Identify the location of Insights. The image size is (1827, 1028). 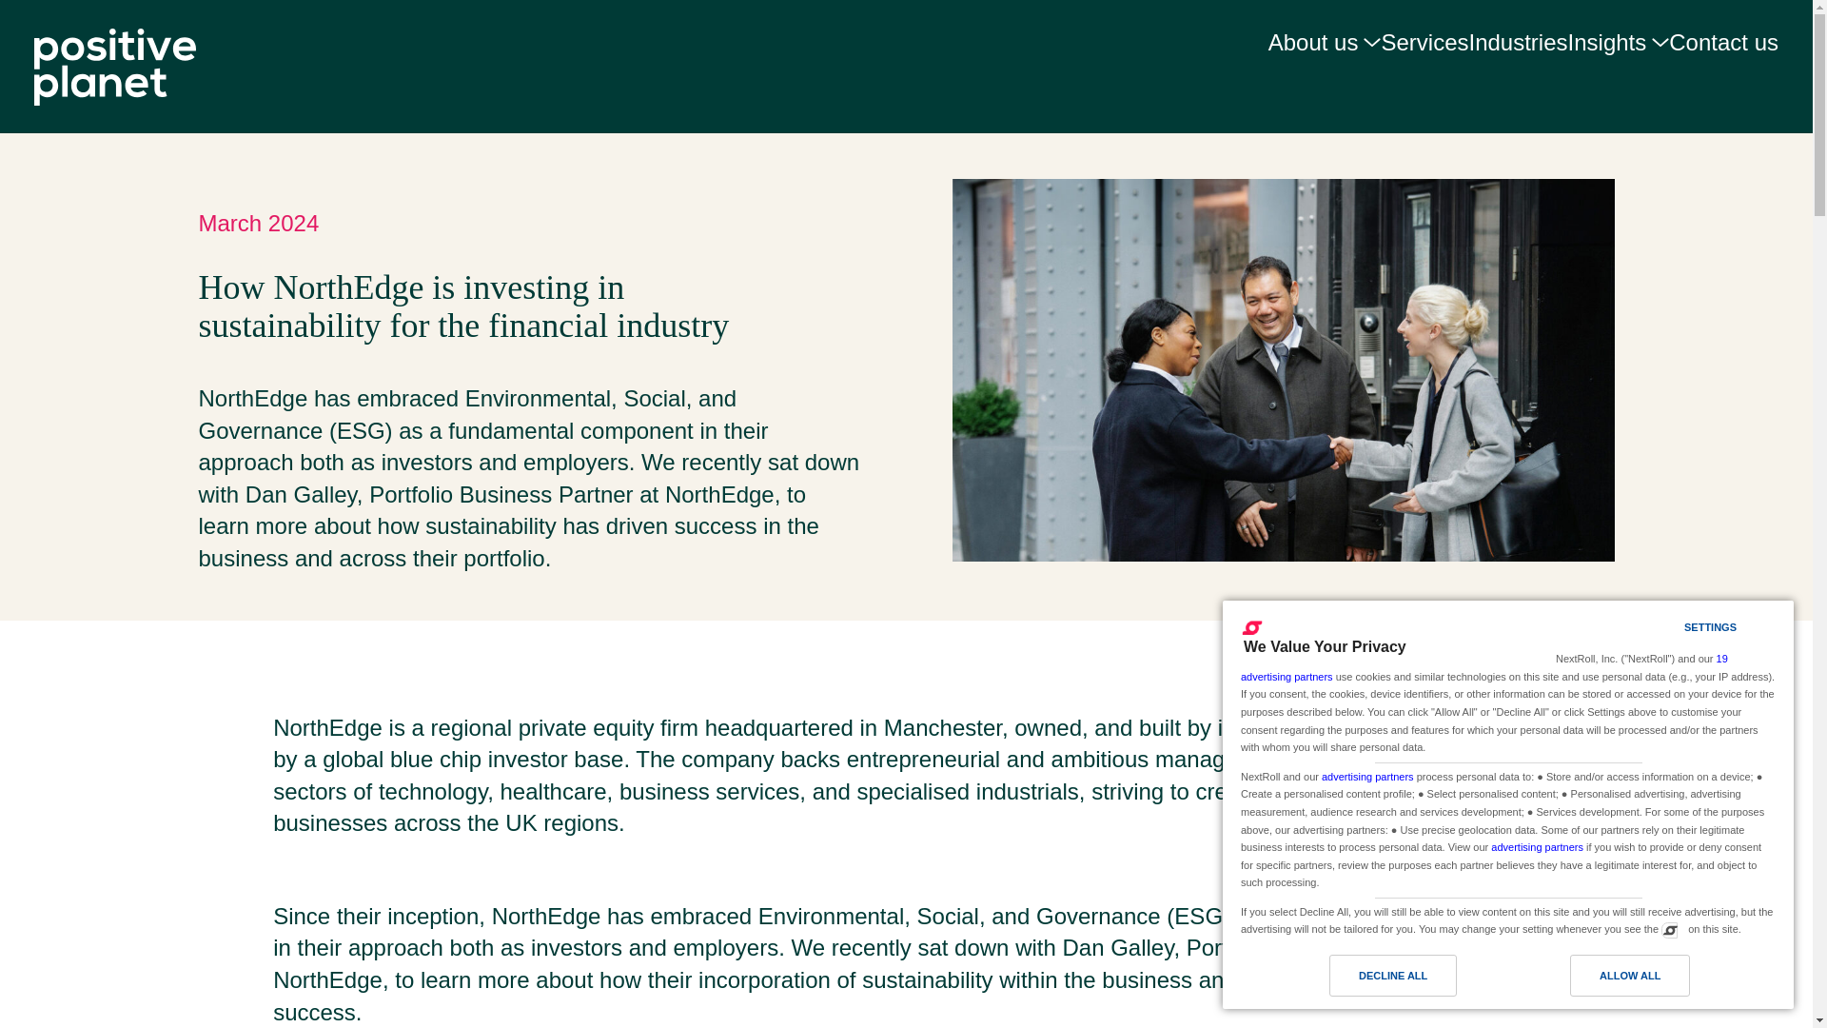
(1618, 54).